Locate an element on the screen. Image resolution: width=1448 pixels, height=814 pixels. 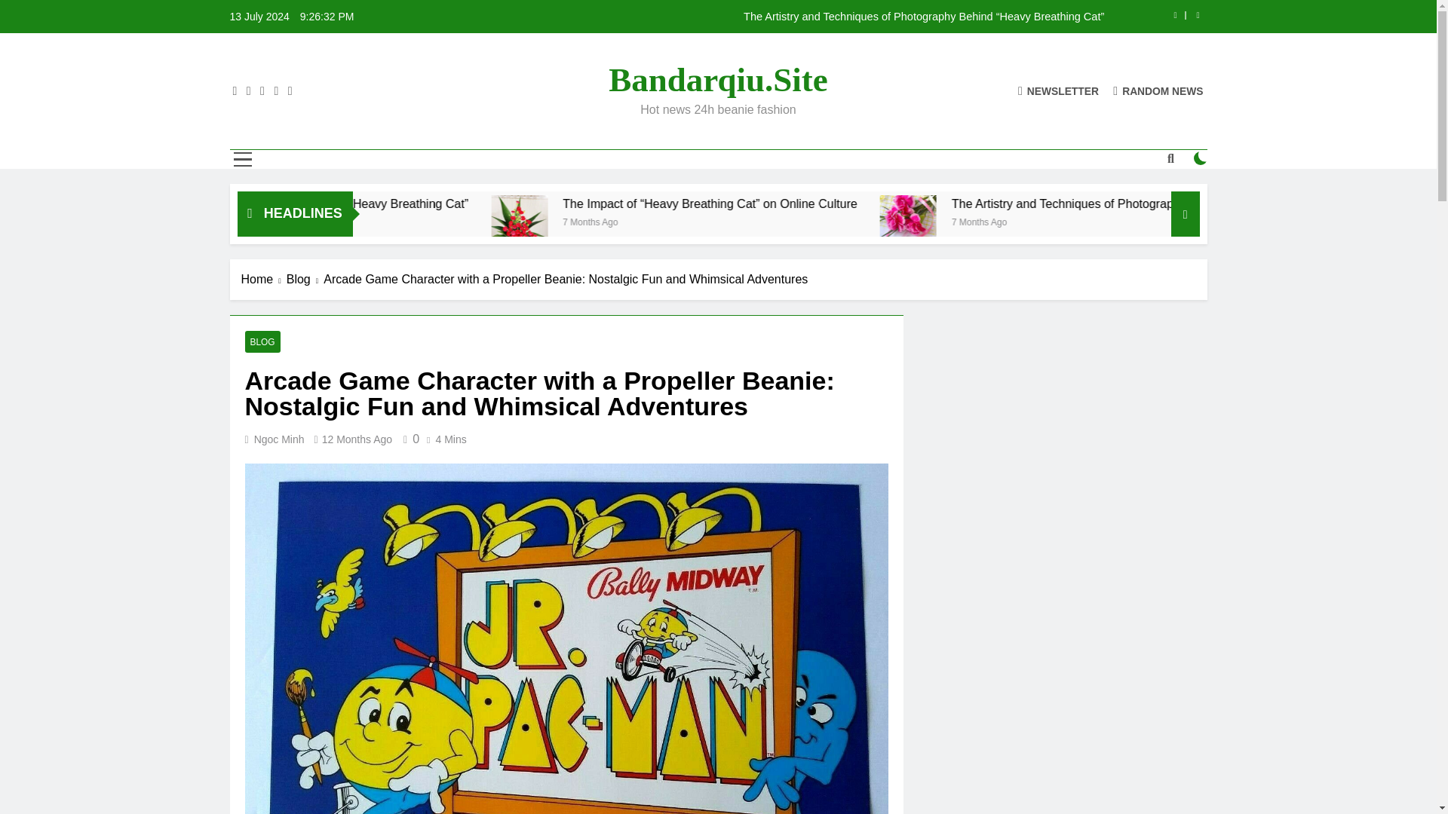
Bandarqiu.Site is located at coordinates (718, 80).